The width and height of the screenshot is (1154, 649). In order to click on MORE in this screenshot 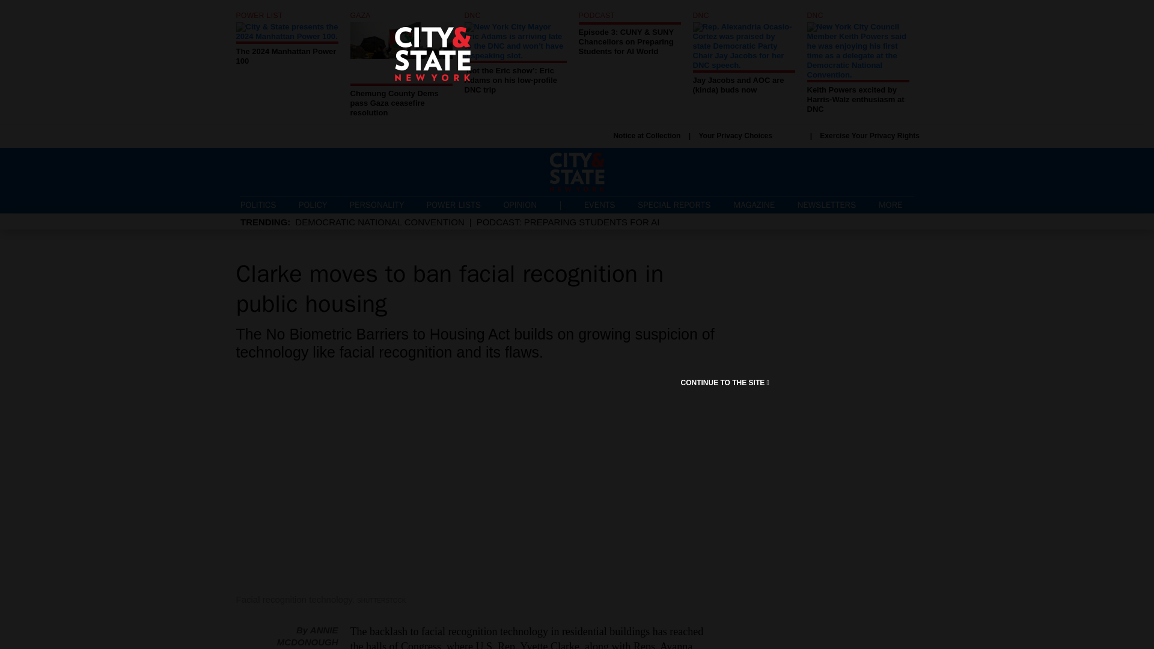, I will do `click(754, 204)`.